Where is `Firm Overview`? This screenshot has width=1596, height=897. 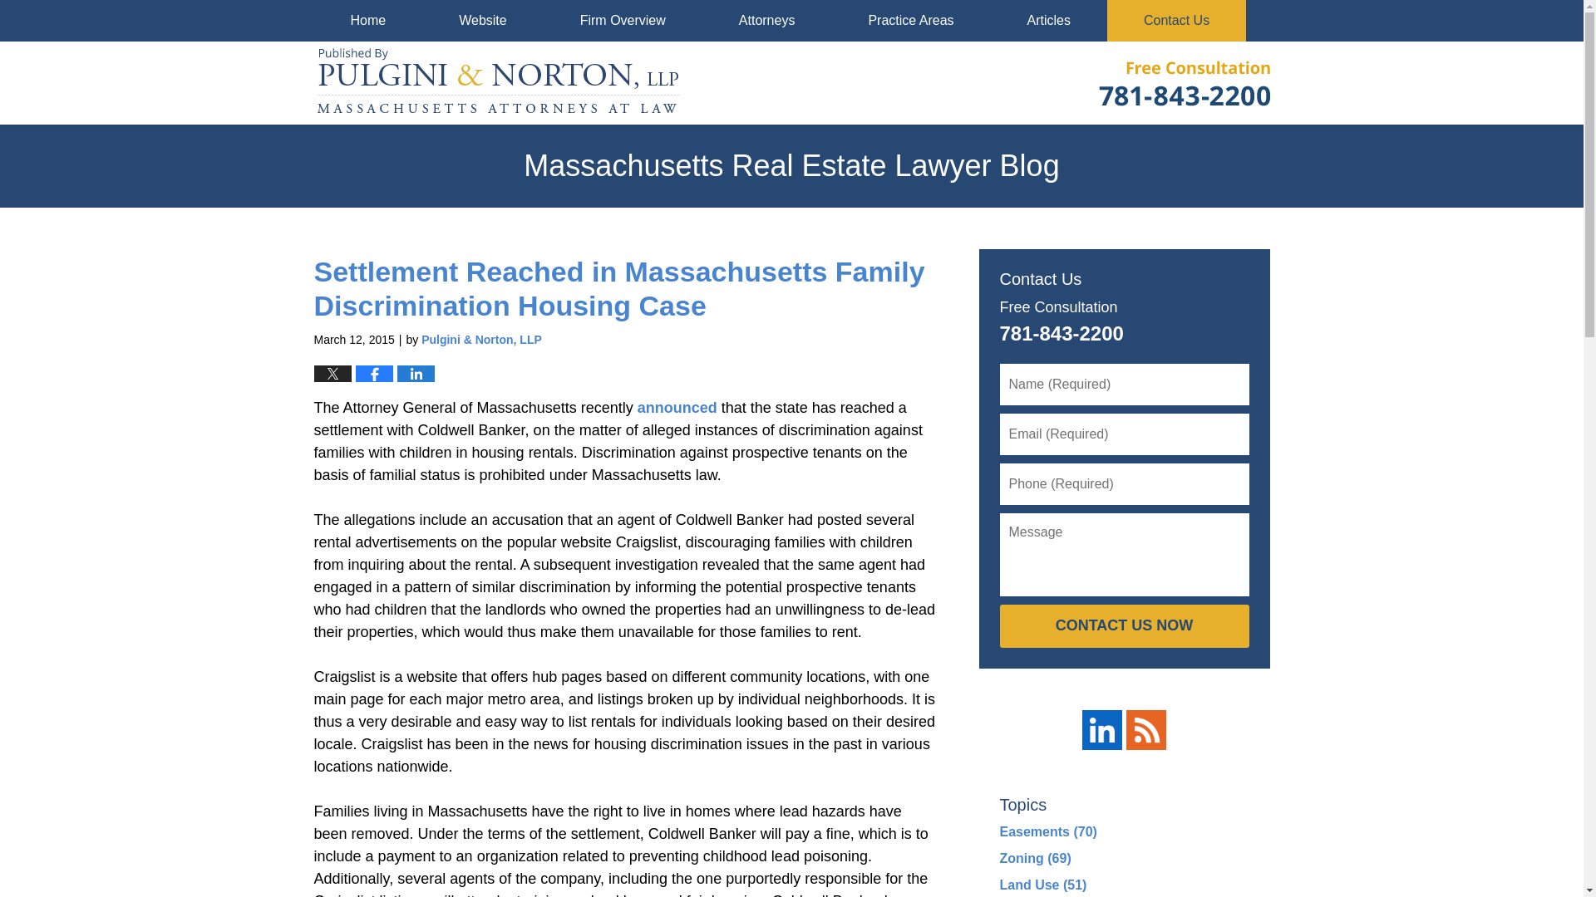 Firm Overview is located at coordinates (623, 20).